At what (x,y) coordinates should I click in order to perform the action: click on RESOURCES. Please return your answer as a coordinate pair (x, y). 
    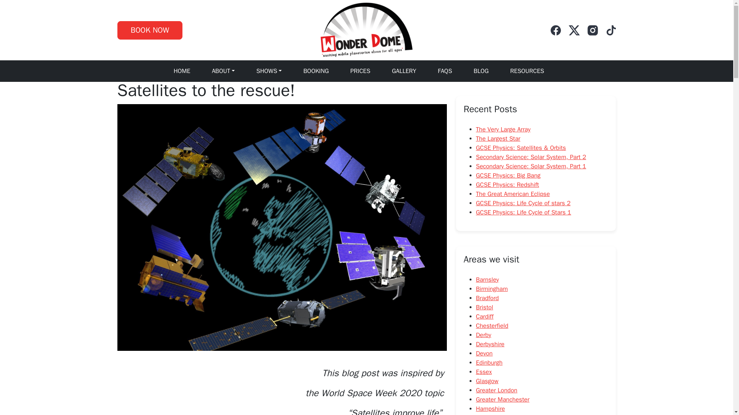
    Looking at the image, I should click on (527, 71).